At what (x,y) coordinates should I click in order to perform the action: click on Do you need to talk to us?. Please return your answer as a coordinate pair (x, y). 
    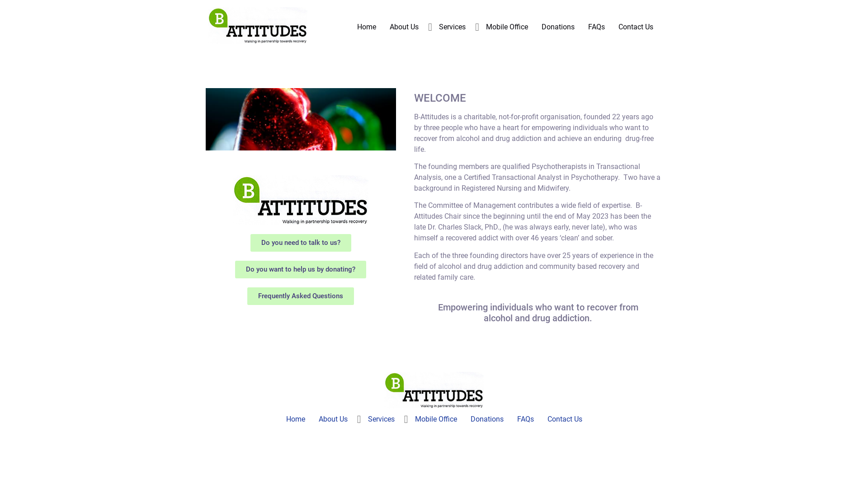
    Looking at the image, I should click on (301, 243).